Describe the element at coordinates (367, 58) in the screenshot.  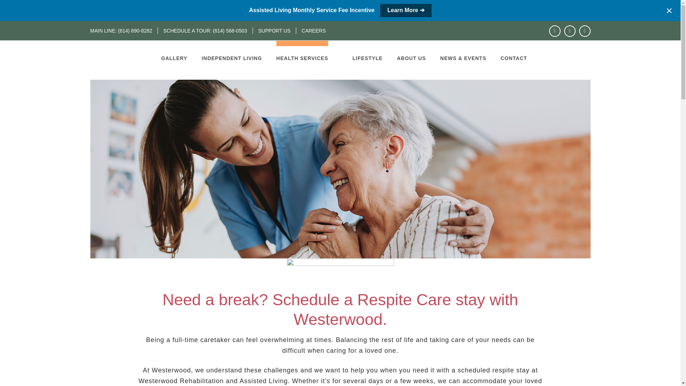
I see `LIFESTYLE` at that location.